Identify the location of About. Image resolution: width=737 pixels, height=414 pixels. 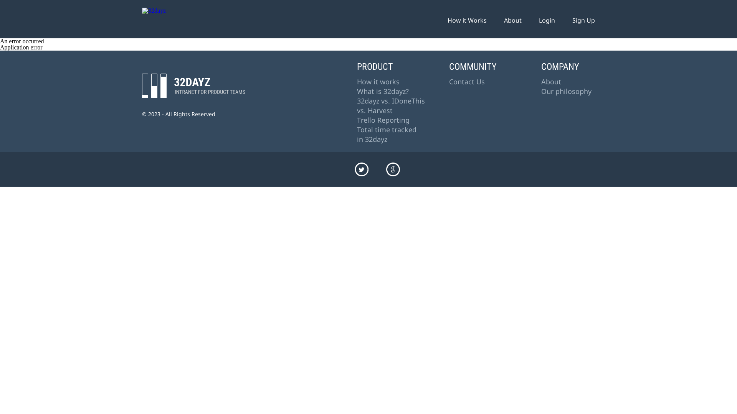
(551, 82).